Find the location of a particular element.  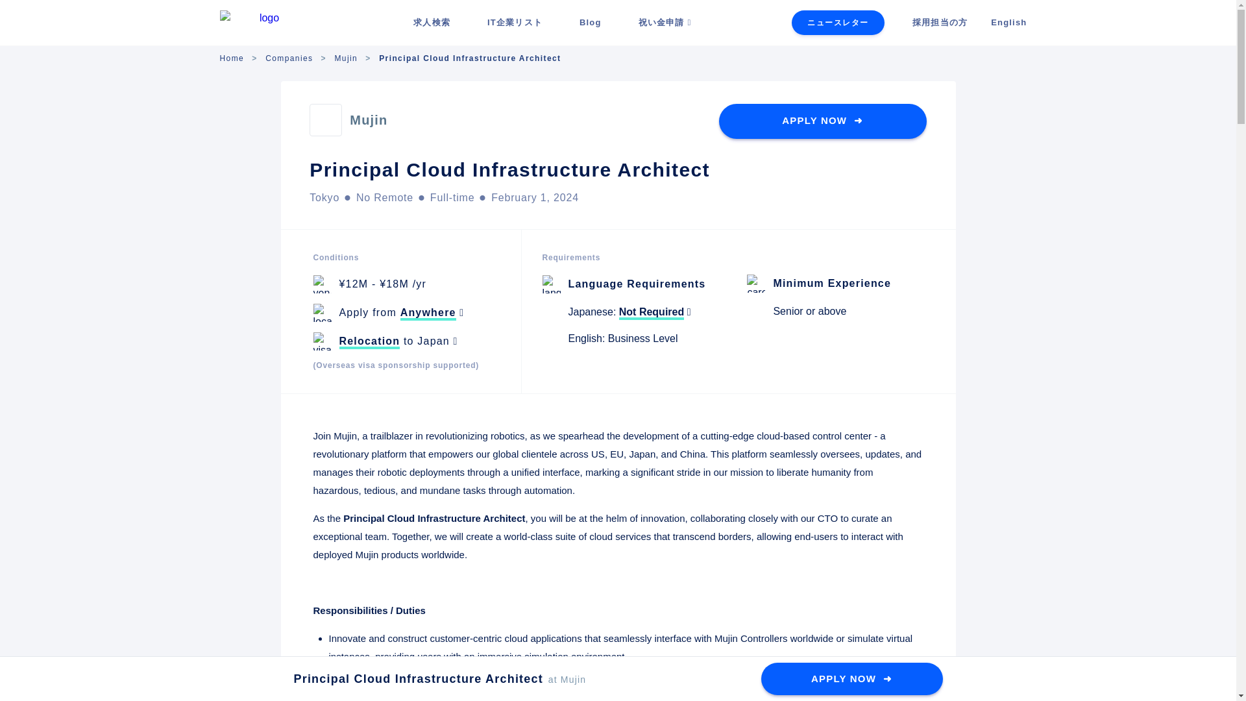

Mujin is located at coordinates (369, 119).